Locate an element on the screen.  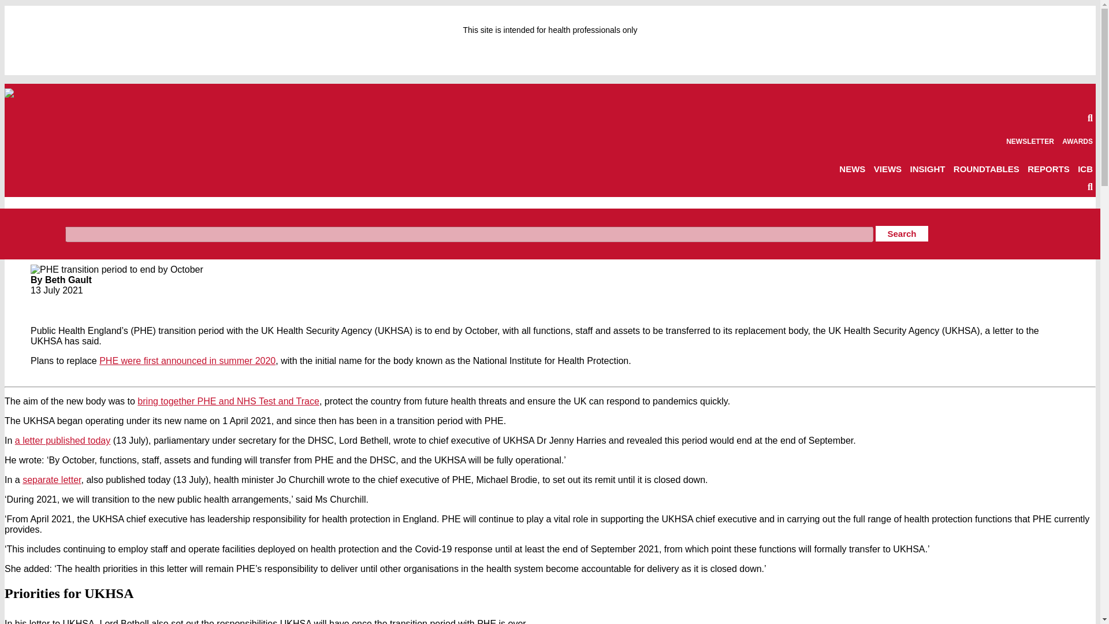
Home is located at coordinates (40, 217).